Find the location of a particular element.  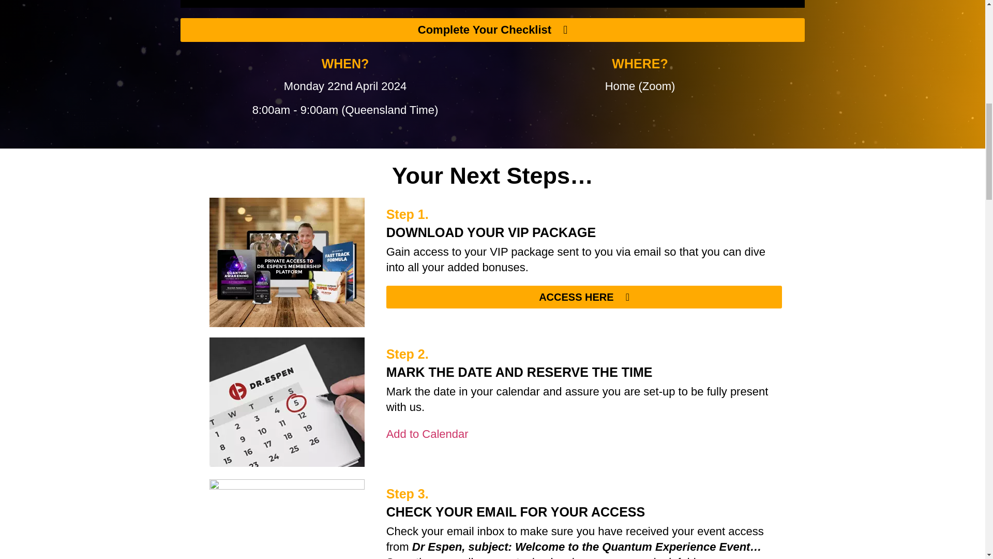

Complete Your Checklist is located at coordinates (492, 30).